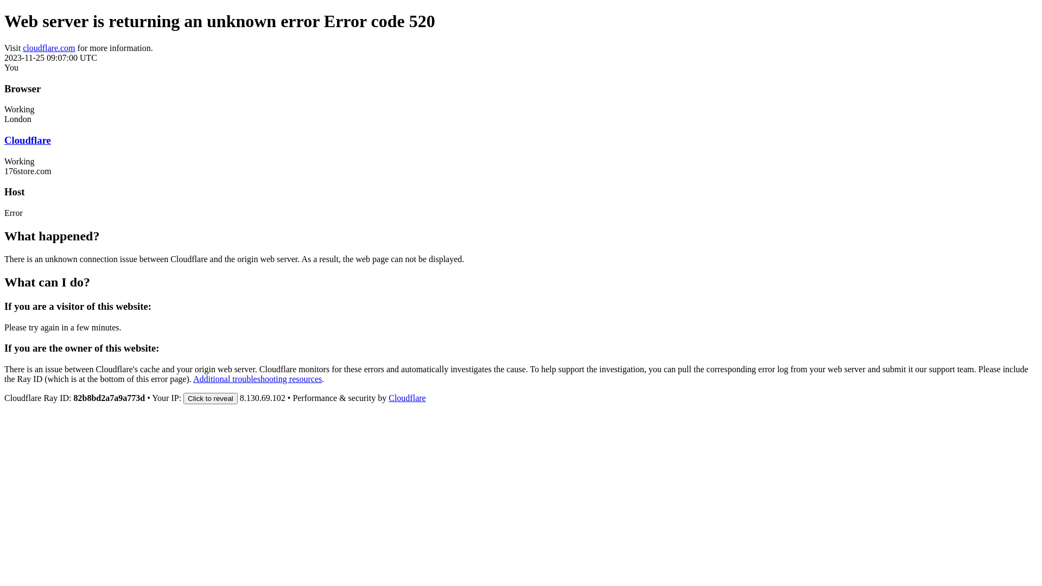 This screenshot has width=1042, height=586. Describe the element at coordinates (257, 379) in the screenshot. I see `Additional troubleshooting resources` at that location.